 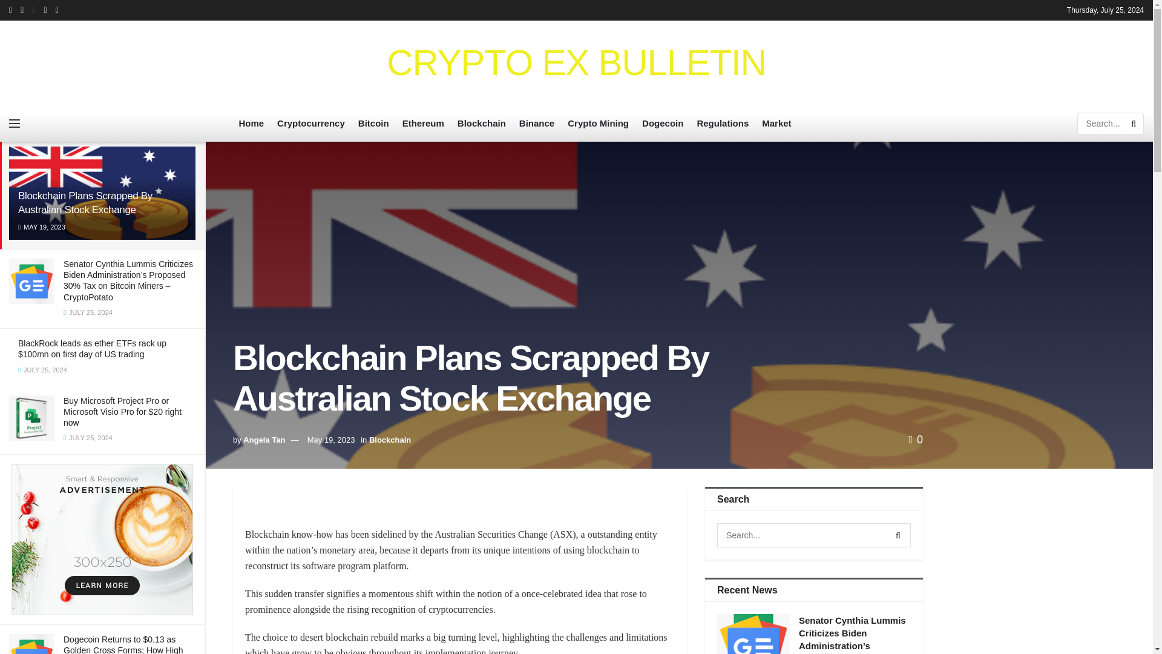 What do you see at coordinates (85, 203) in the screenshot?
I see `Blockchain Plans Scrapped By Australian Stock Exchange` at bounding box center [85, 203].